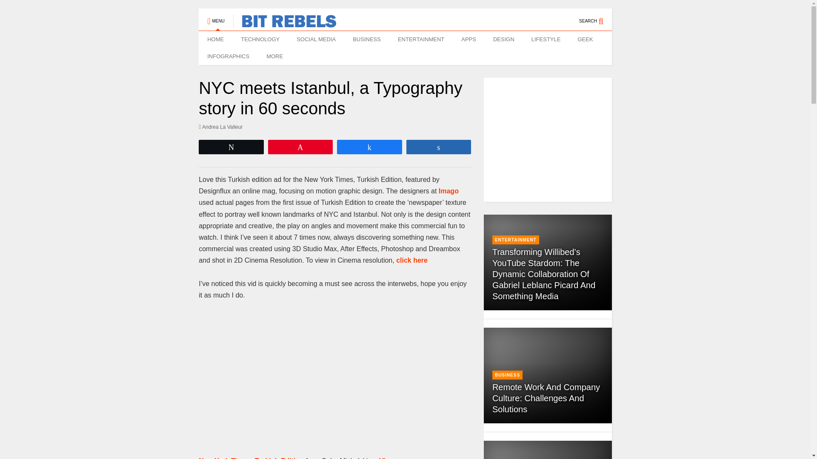  What do you see at coordinates (228, 57) in the screenshot?
I see `INFOGRAPHICS` at bounding box center [228, 57].